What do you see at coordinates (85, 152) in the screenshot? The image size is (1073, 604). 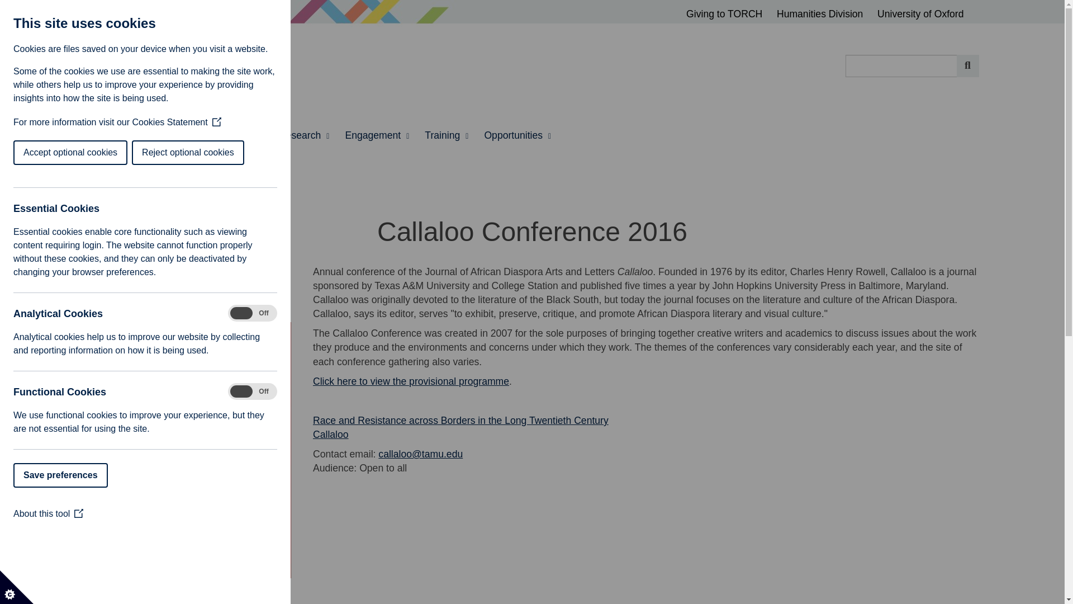 I see `Reject optional cookies` at bounding box center [85, 152].